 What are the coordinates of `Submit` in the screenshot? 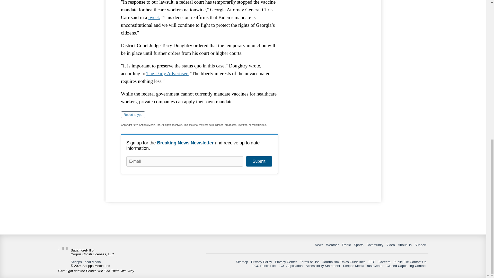 It's located at (259, 161).